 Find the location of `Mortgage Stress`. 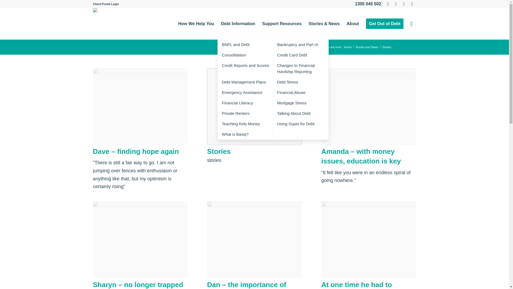

Mortgage Stress is located at coordinates (301, 103).